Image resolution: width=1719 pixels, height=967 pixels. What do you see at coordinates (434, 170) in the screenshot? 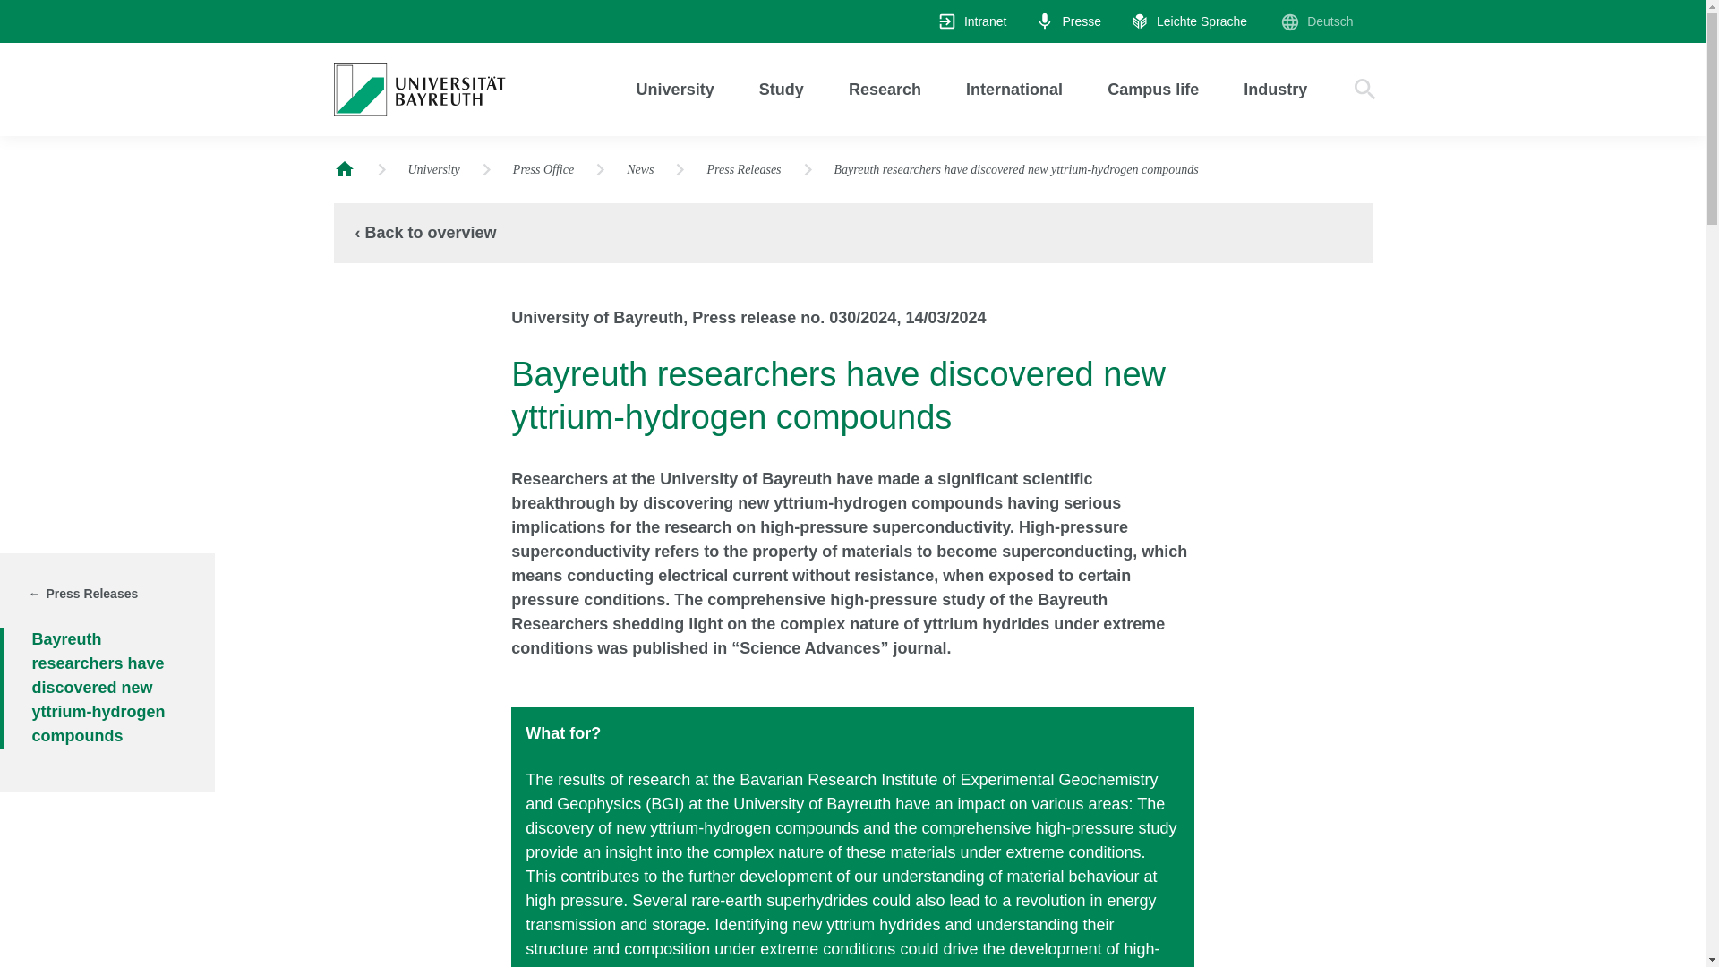
I see `Gehe zu: ` at bounding box center [434, 170].